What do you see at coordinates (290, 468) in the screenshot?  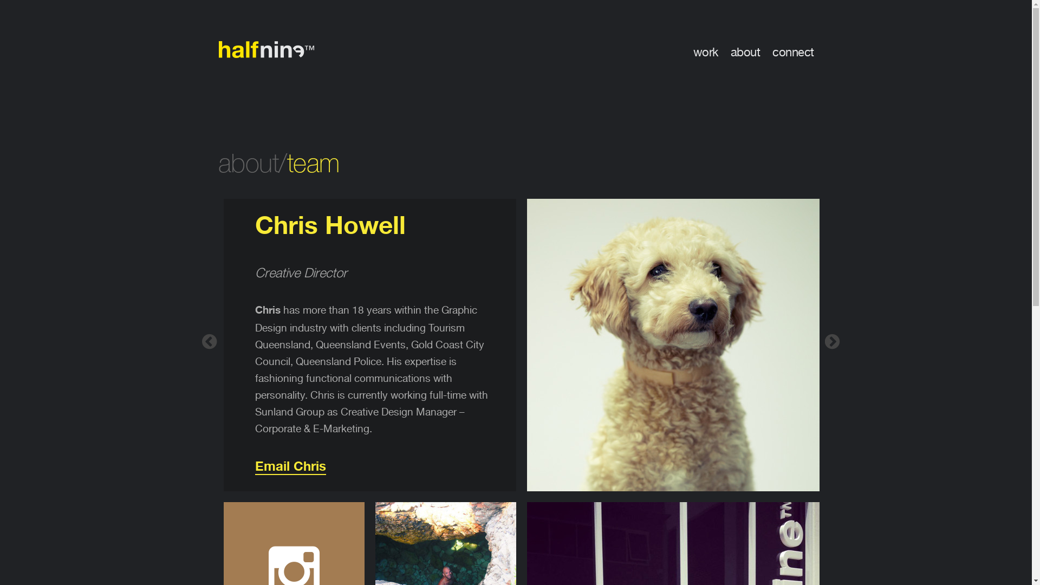 I see `Email Chris` at bounding box center [290, 468].